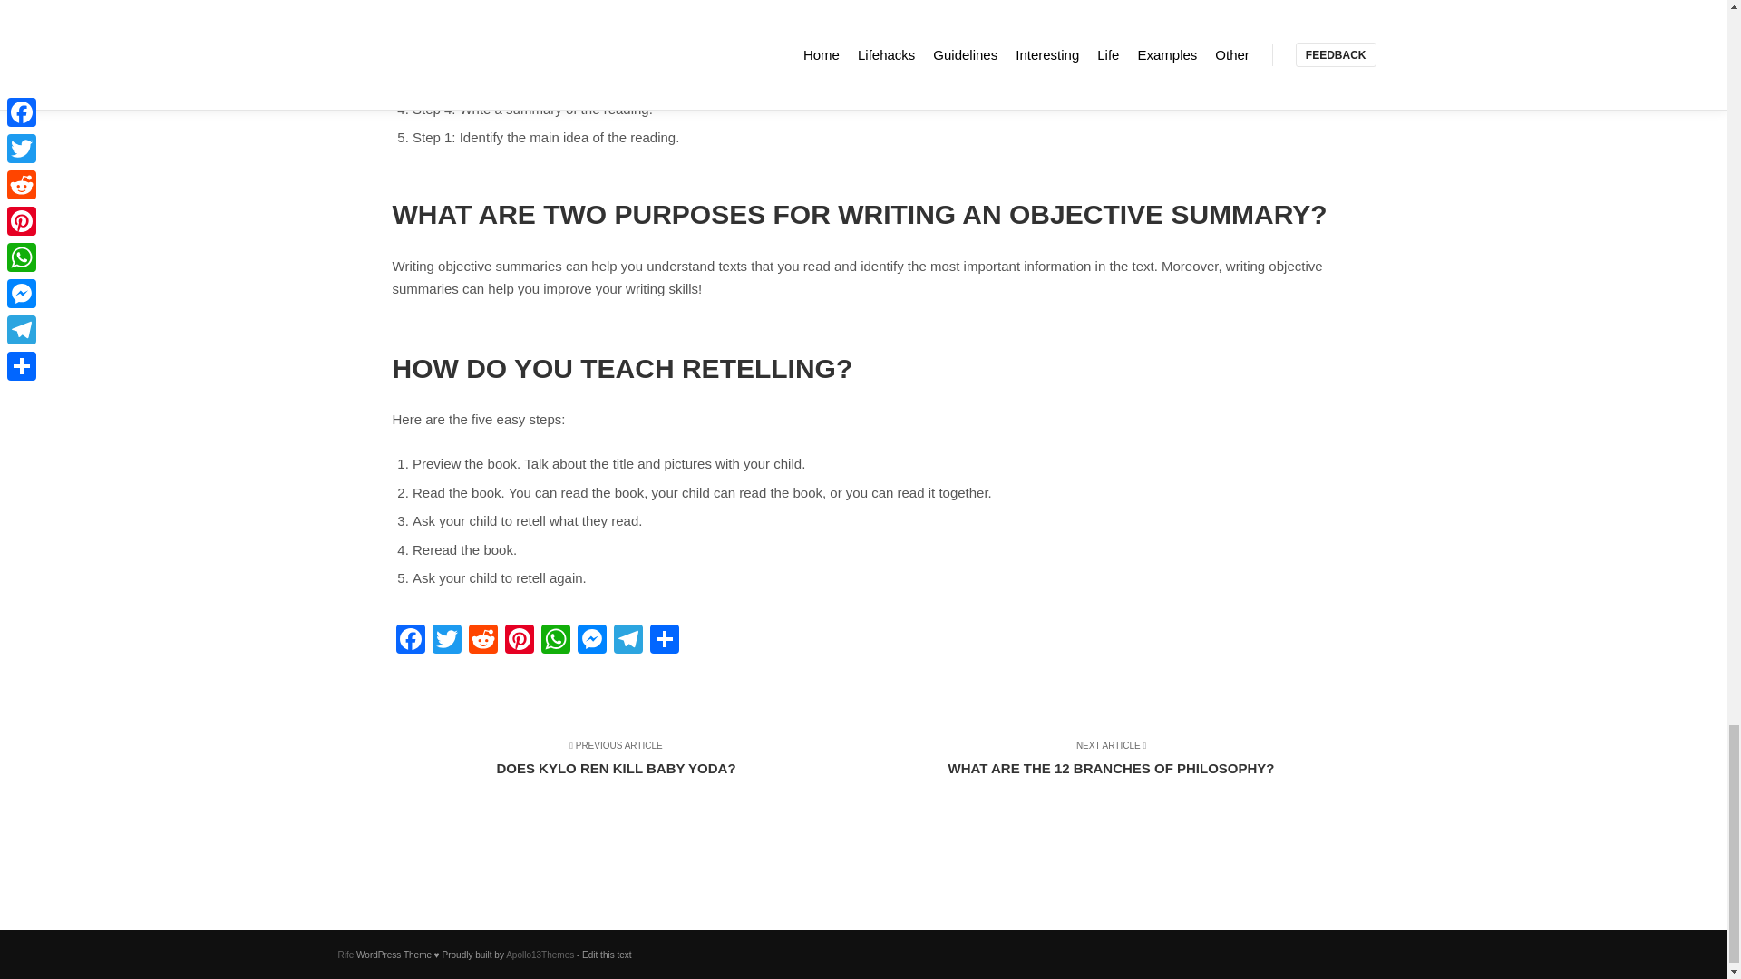 The width and height of the screenshot is (1741, 979). What do you see at coordinates (591, 641) in the screenshot?
I see `Apollo13Themes` at bounding box center [591, 641].